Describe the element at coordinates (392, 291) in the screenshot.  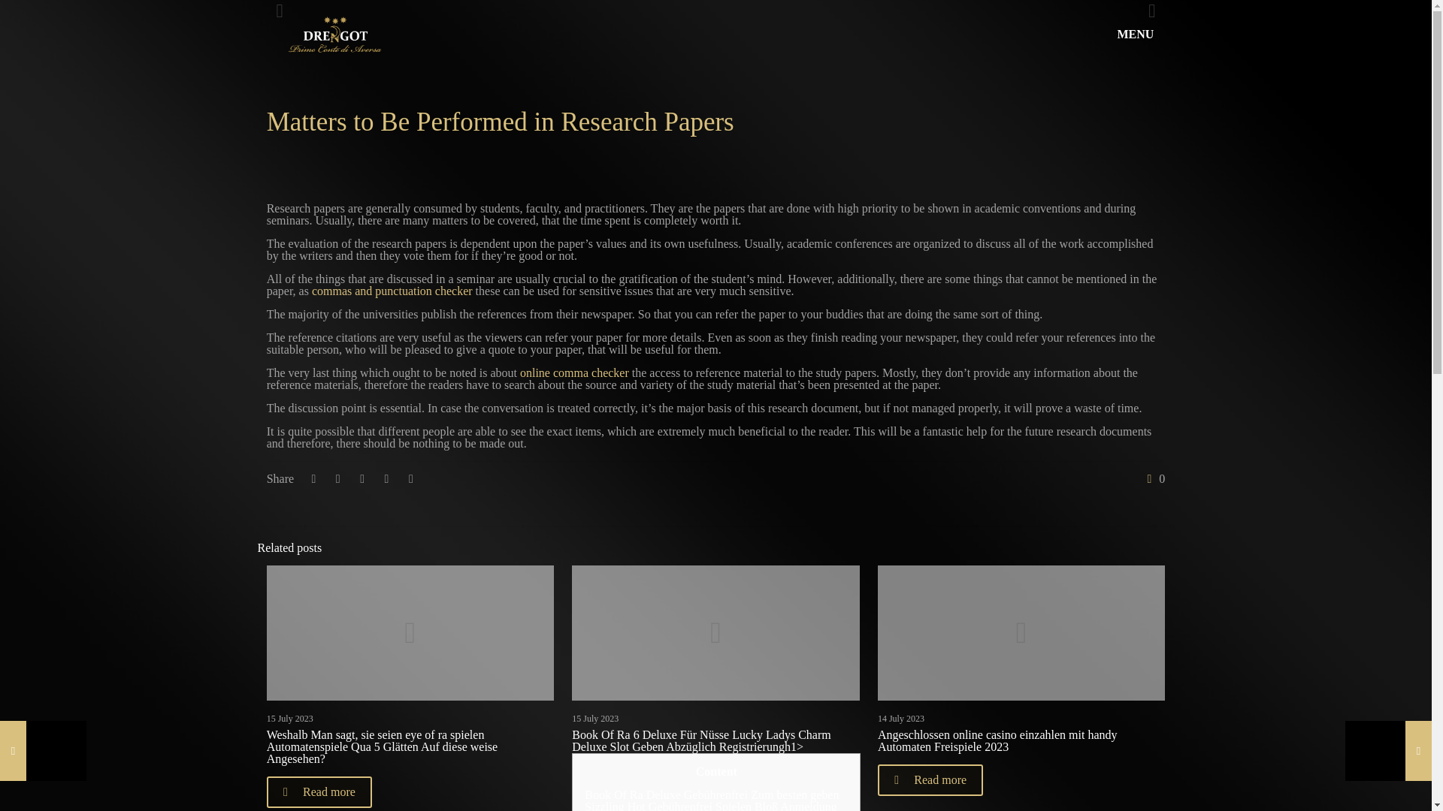
I see `commas and punctuation checker` at that location.